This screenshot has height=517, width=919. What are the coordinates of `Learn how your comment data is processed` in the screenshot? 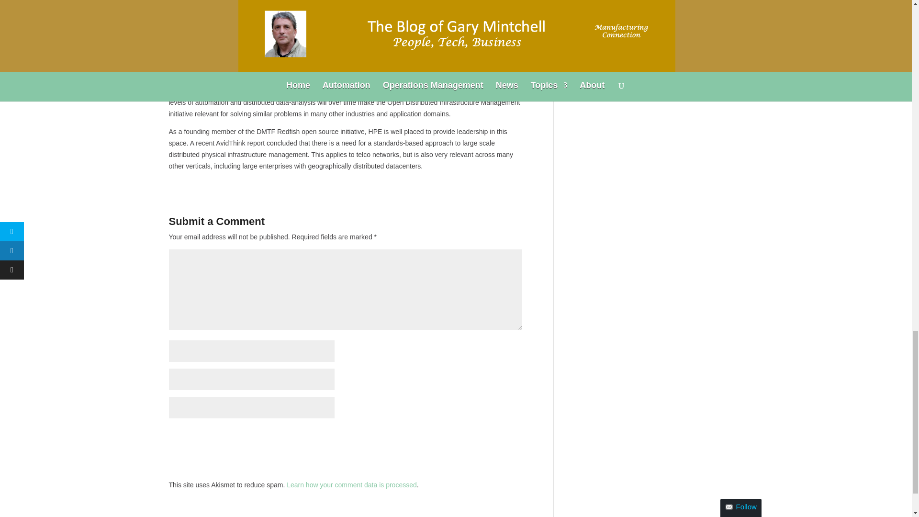 It's located at (352, 484).